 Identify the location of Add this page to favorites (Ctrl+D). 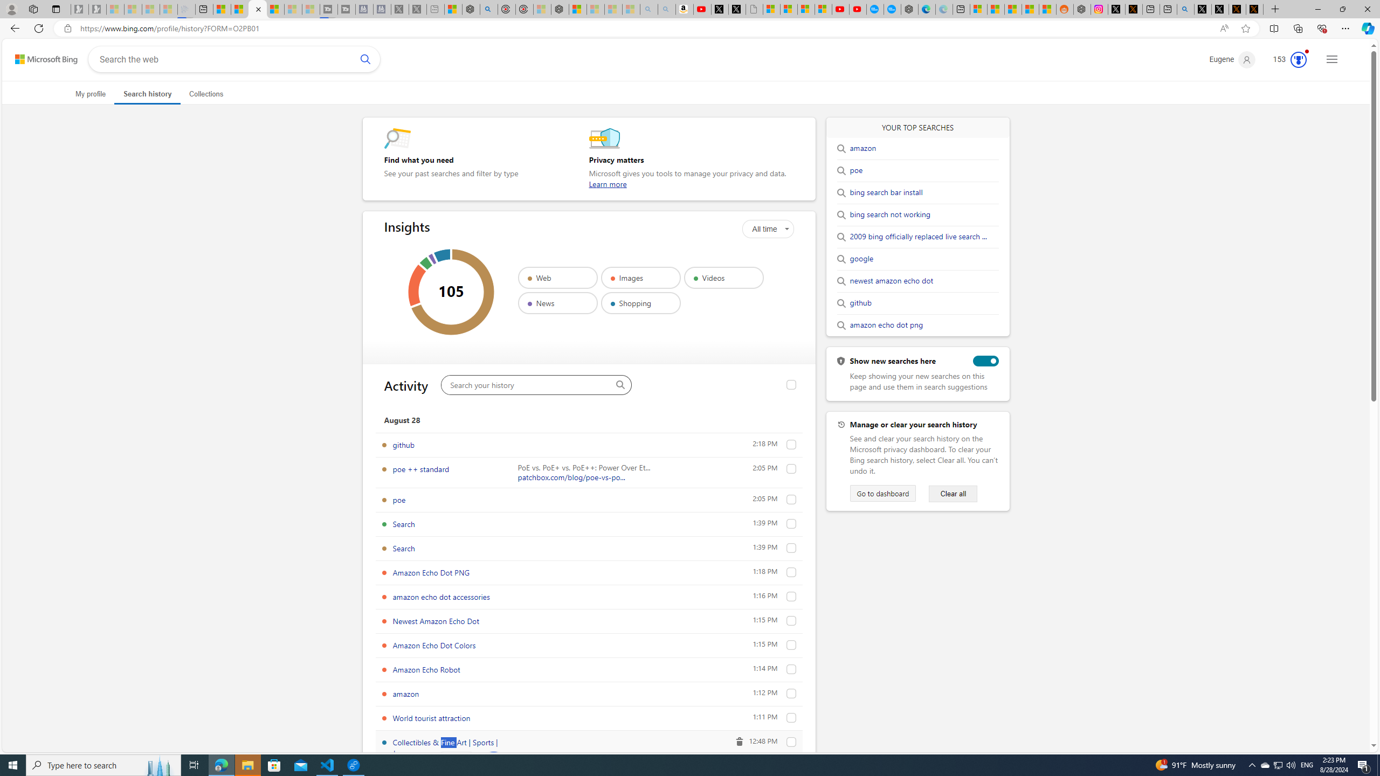
(1246, 29).